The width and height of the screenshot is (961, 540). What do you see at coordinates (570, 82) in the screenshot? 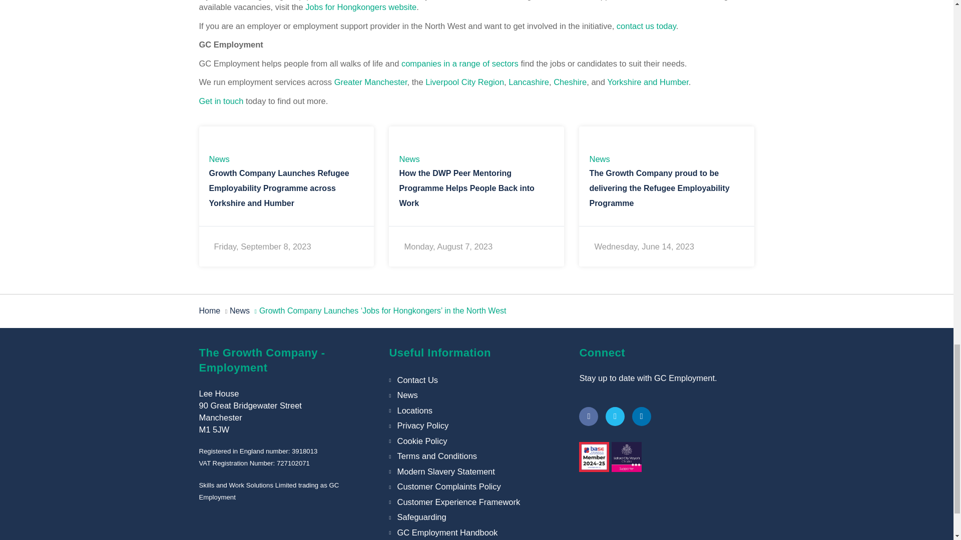
I see `Cheshire` at bounding box center [570, 82].